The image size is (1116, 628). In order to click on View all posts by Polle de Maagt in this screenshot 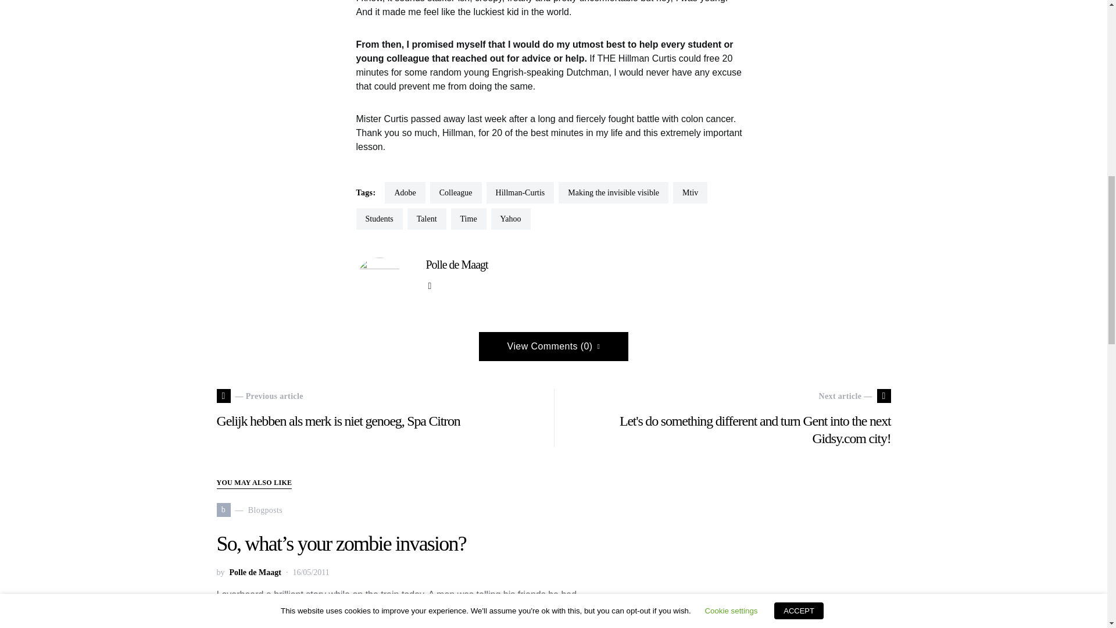, I will do `click(255, 572)`.